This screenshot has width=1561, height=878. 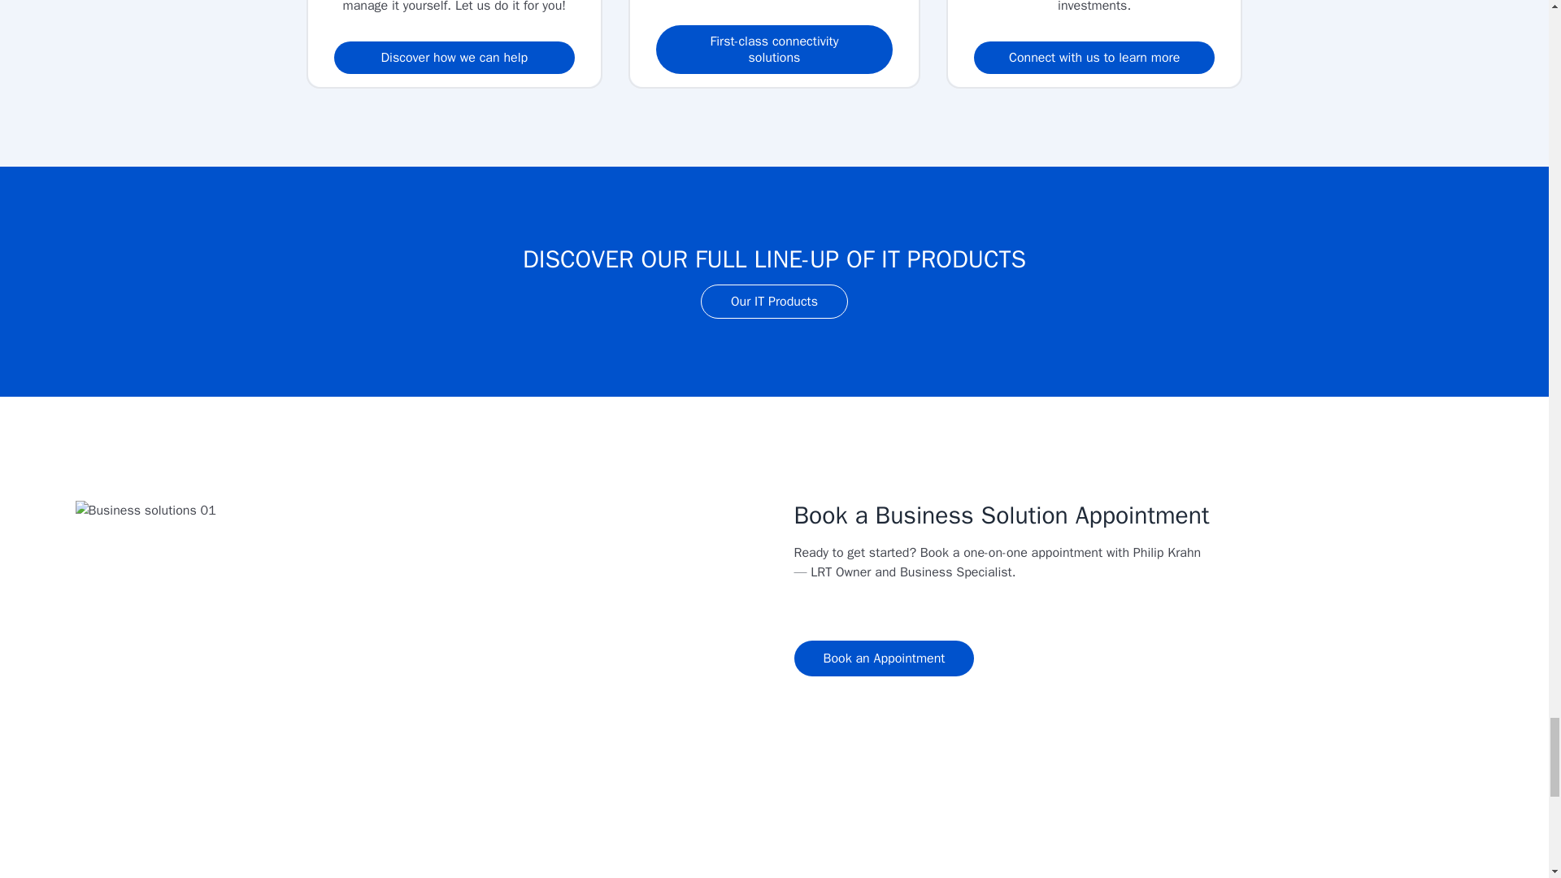 I want to click on Discover how we can help, so click(x=454, y=57).